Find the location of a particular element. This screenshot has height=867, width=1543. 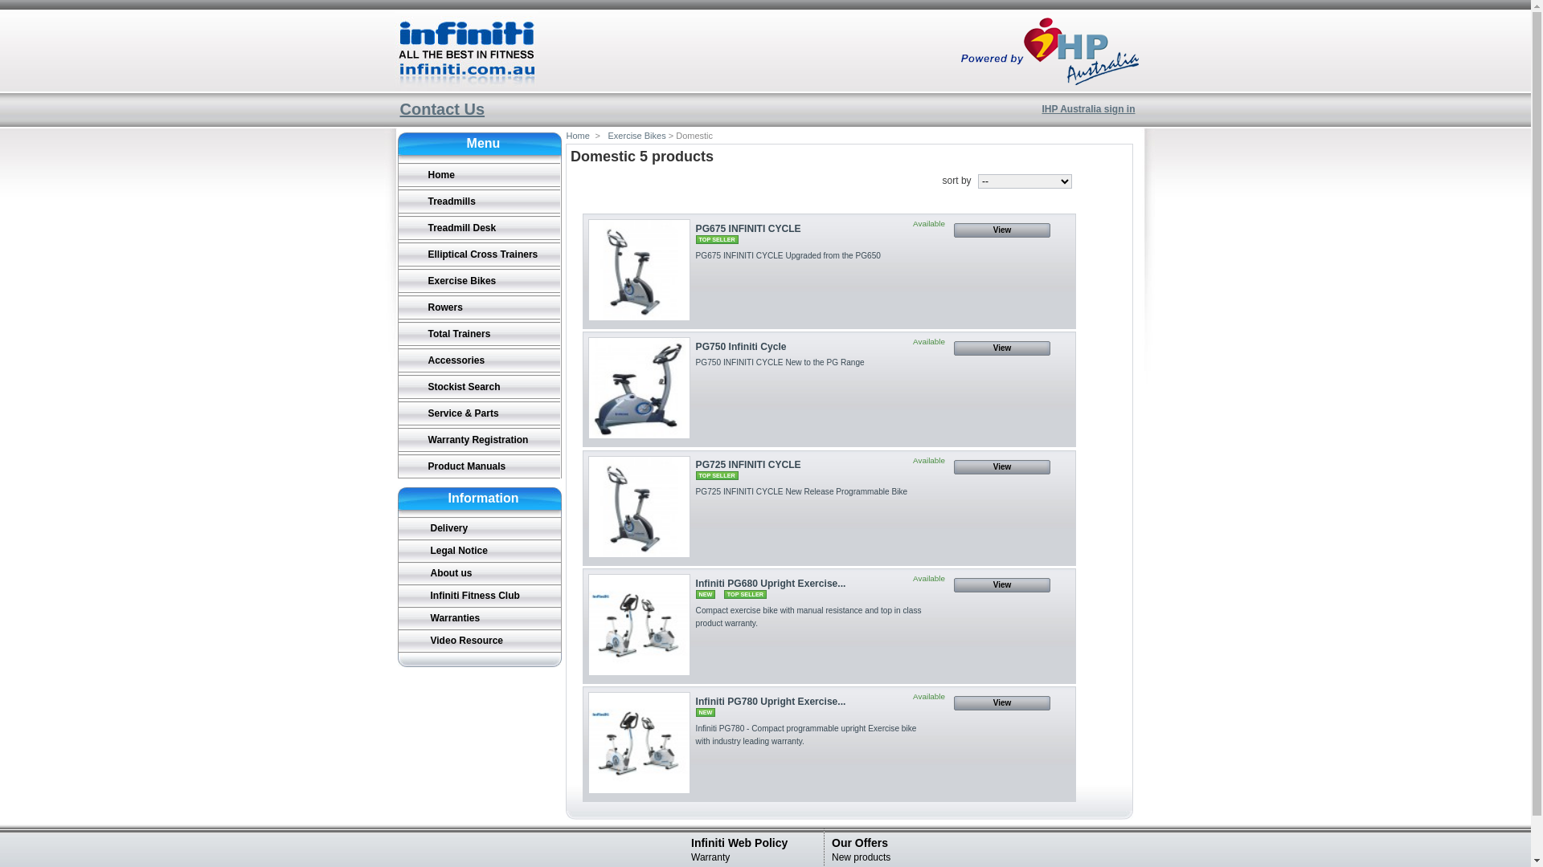

Home is located at coordinates (479, 175).